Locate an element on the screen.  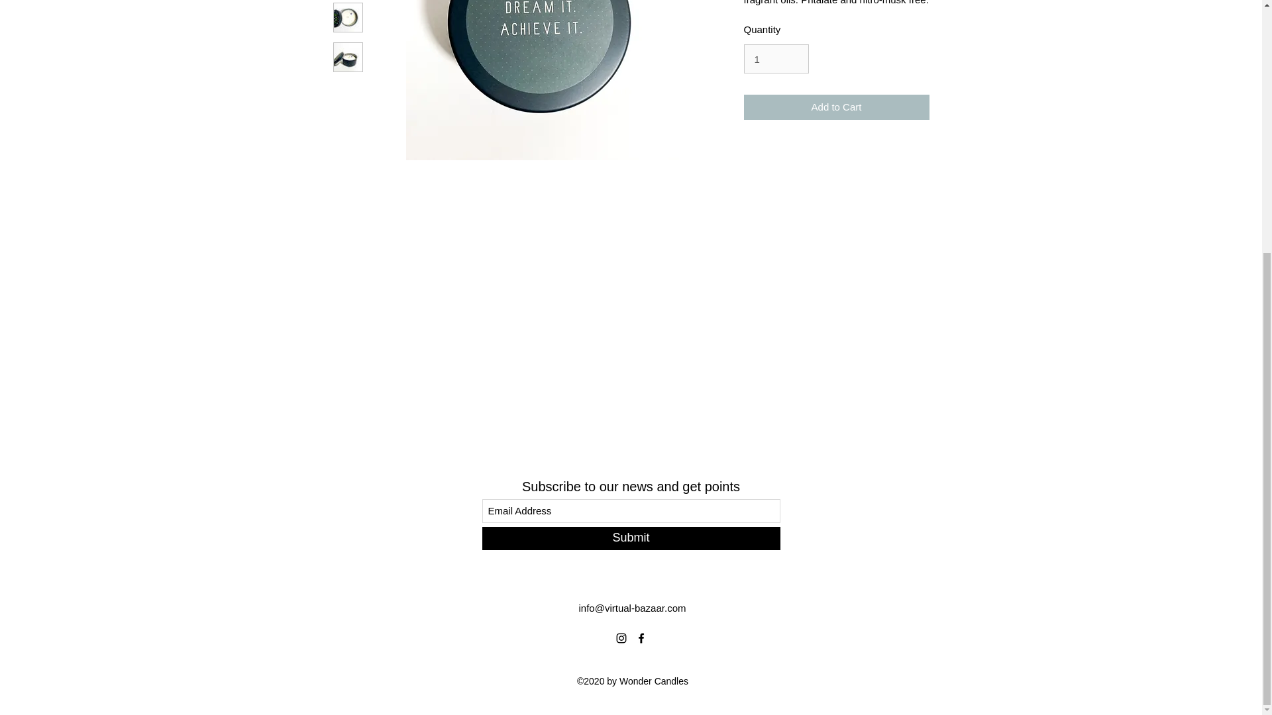
Submit is located at coordinates (631, 538).